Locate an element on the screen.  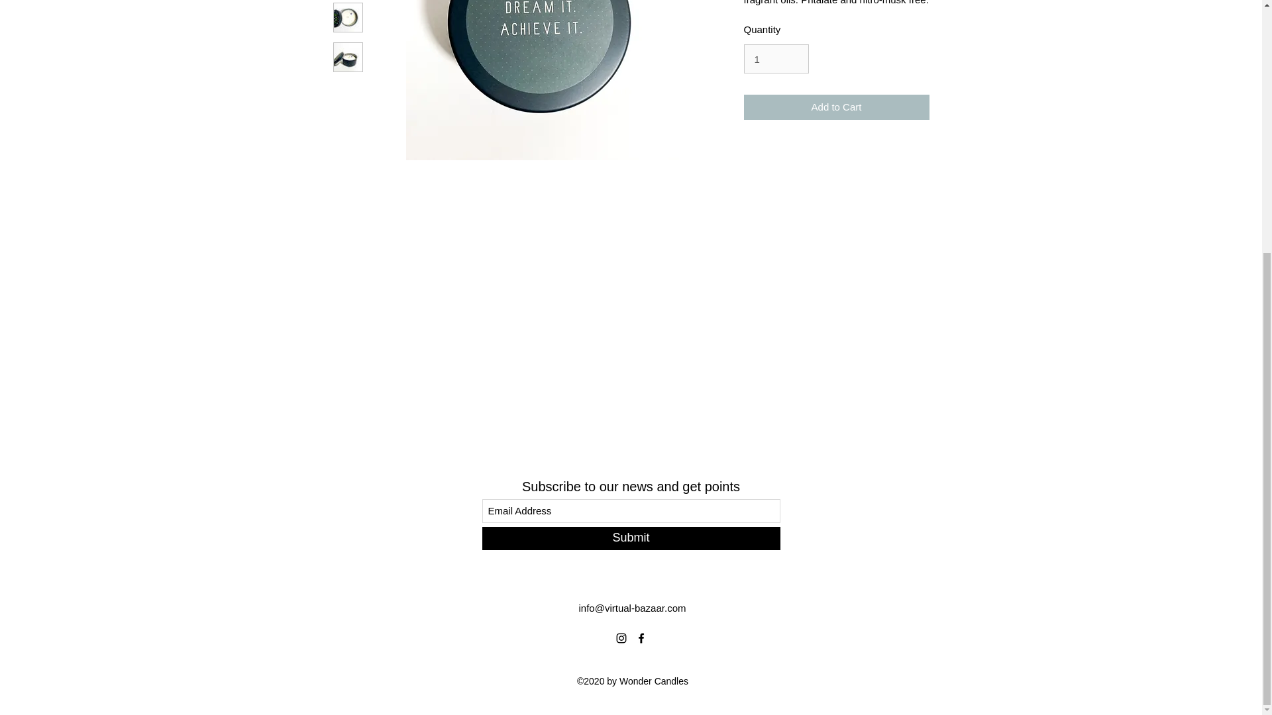
Submit is located at coordinates (631, 538).